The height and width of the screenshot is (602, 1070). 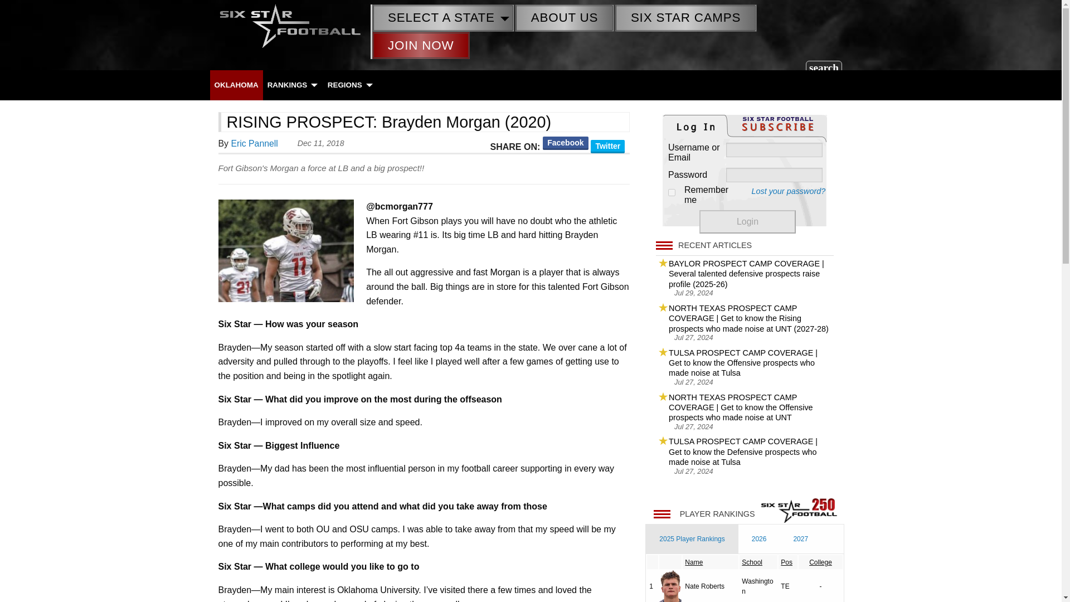 What do you see at coordinates (292, 85) in the screenshot?
I see `RANKINGS` at bounding box center [292, 85].